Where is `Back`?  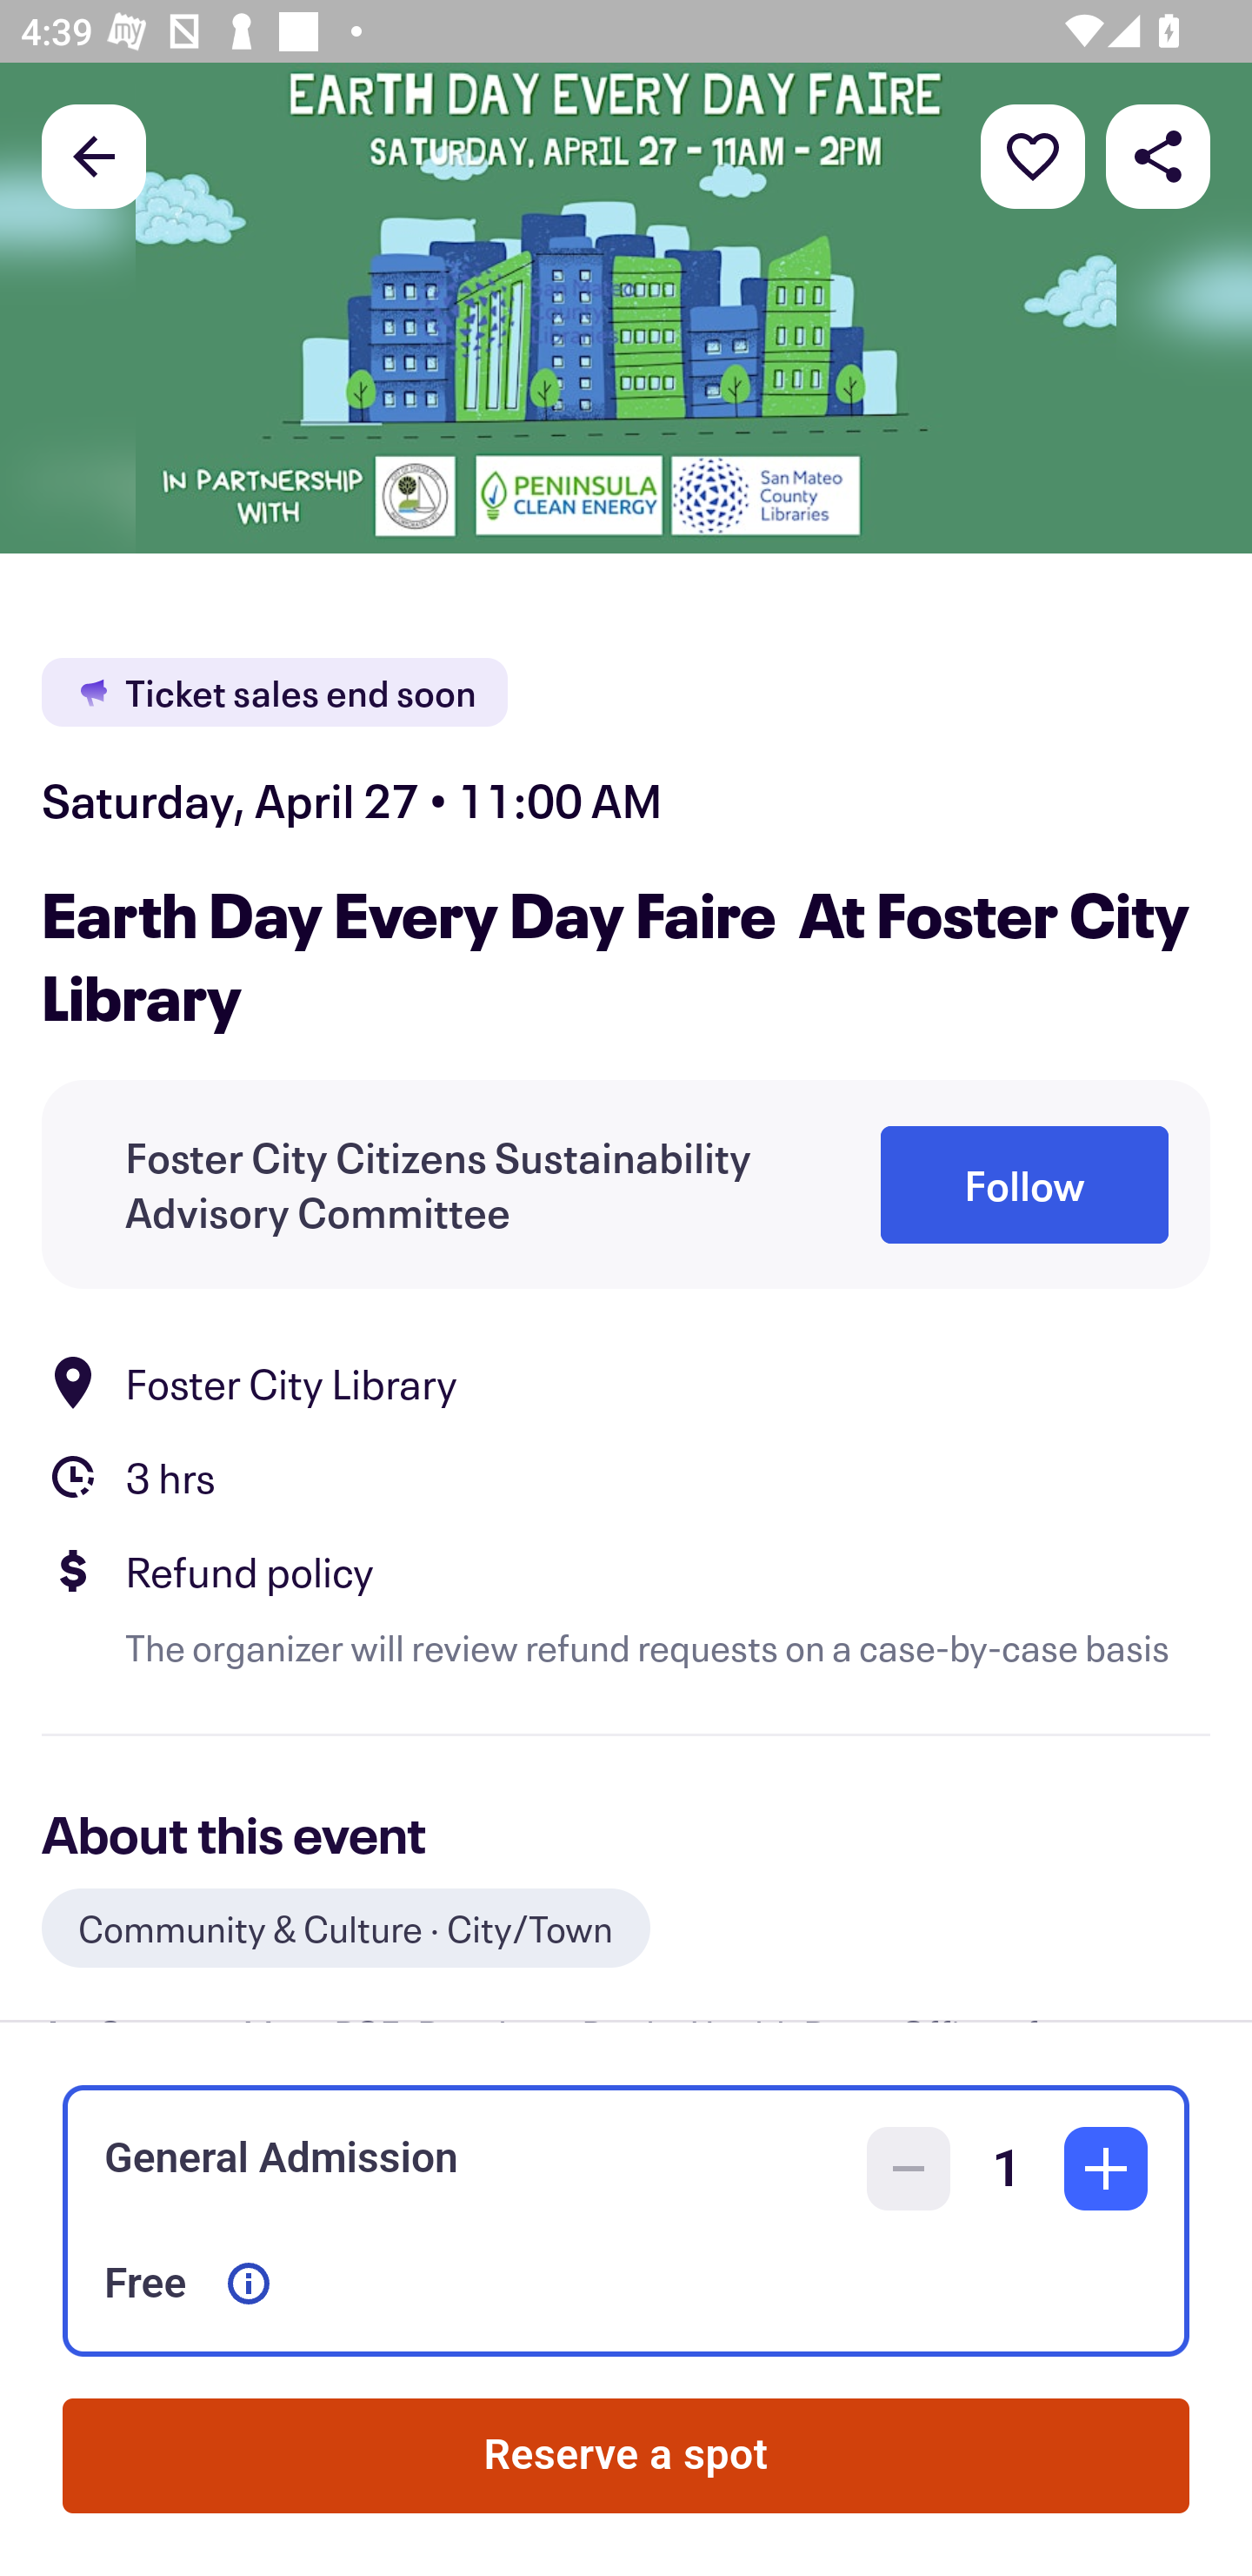 Back is located at coordinates (94, 155).